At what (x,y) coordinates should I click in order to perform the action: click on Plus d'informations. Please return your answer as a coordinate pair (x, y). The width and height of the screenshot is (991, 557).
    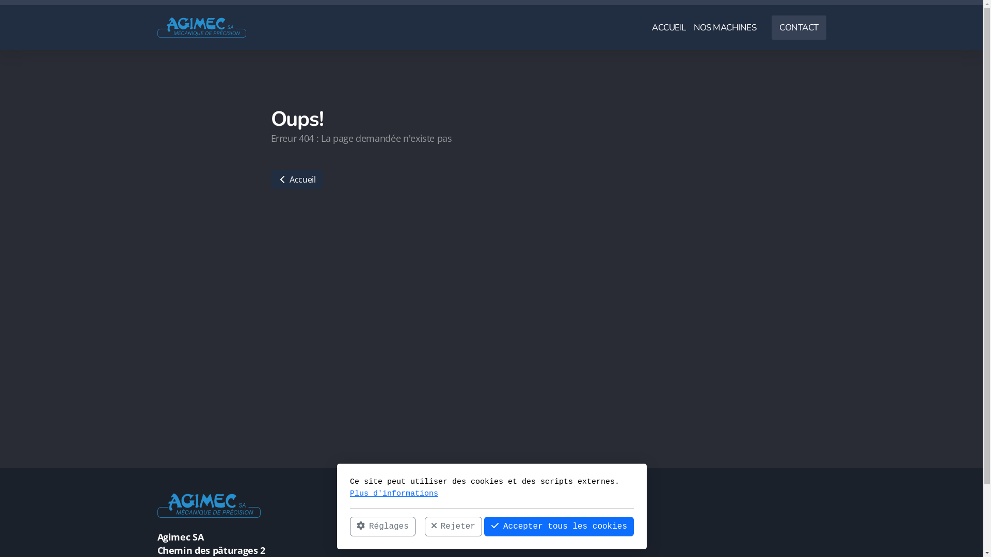
    Looking at the image, I should click on (394, 493).